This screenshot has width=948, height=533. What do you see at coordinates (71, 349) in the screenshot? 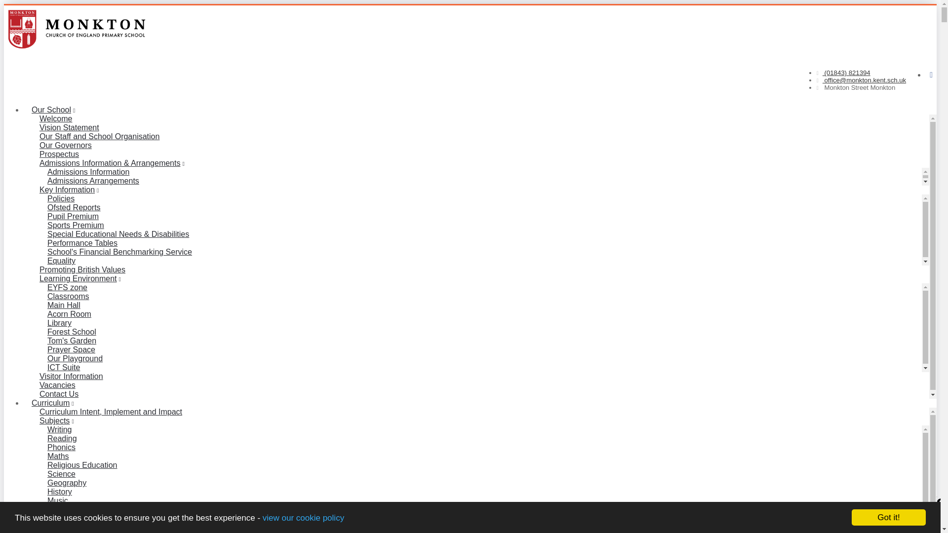
I see `Prayer Space` at bounding box center [71, 349].